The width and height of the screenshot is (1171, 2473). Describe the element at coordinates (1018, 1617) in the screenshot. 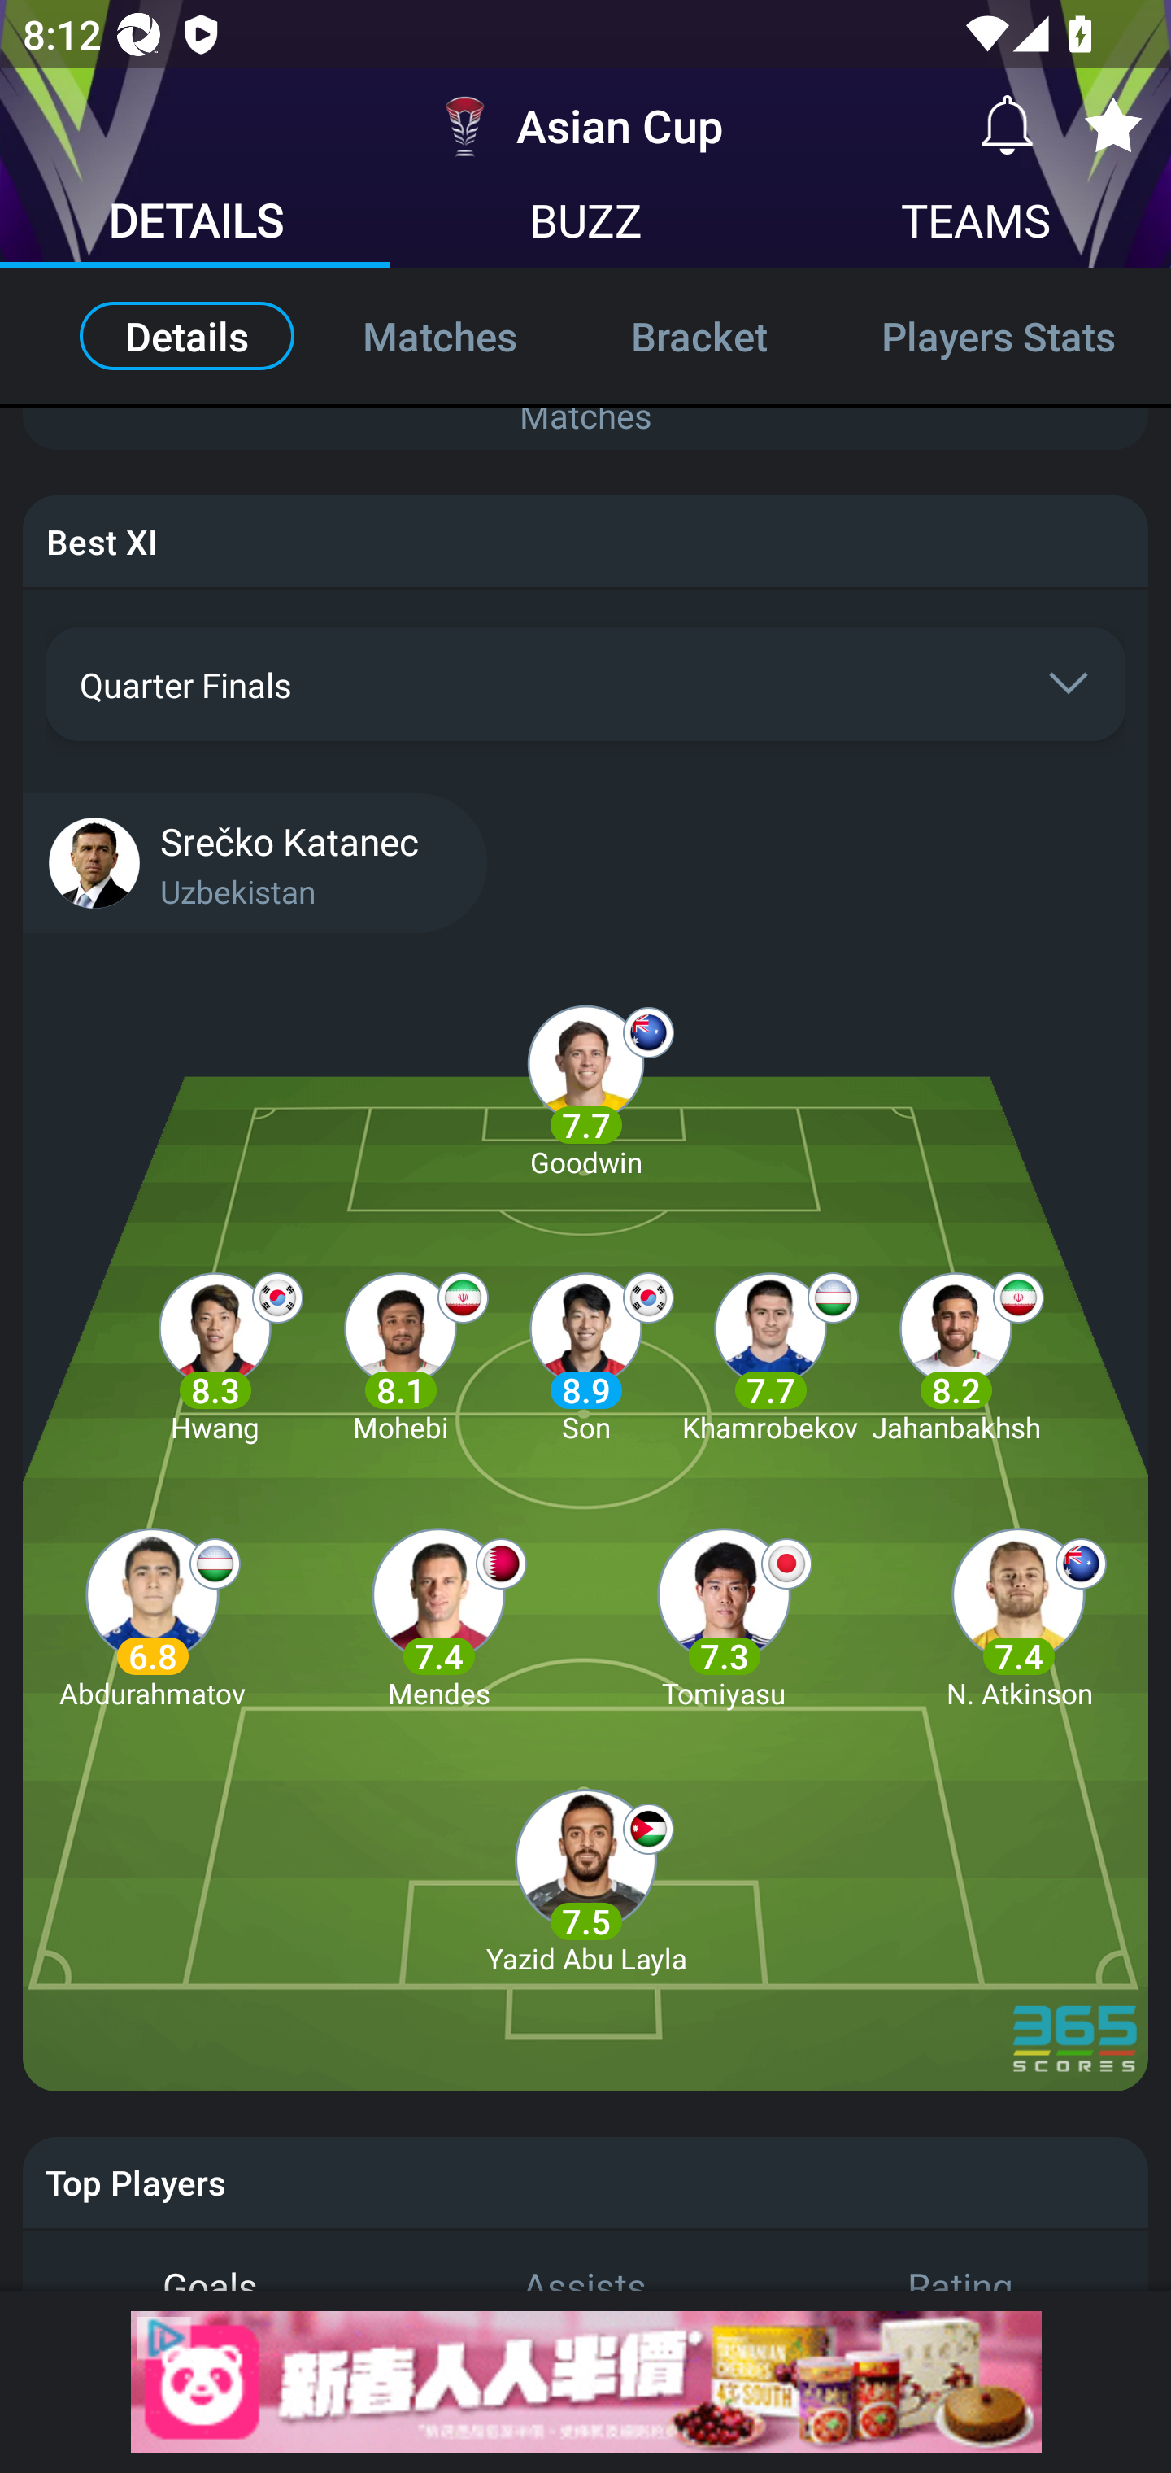

I see `N. Atkinson 7.4` at that location.